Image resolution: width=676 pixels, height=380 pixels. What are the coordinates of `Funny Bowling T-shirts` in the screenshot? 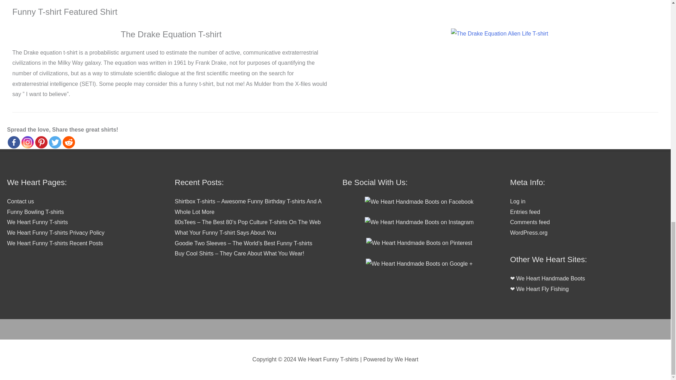 It's located at (35, 212).